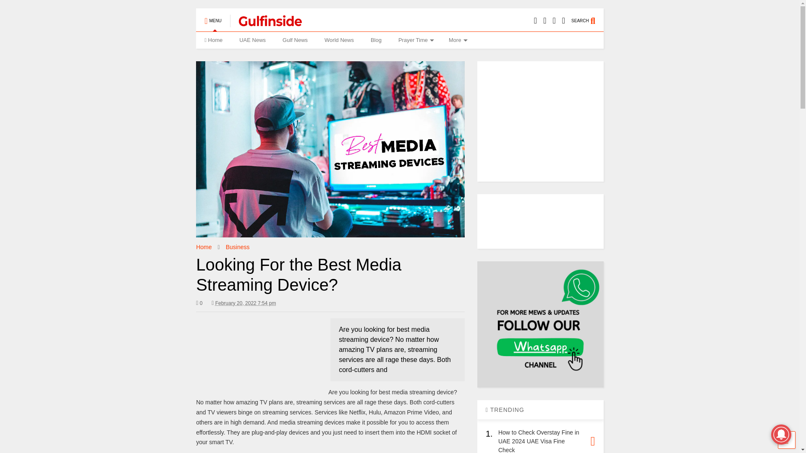 The image size is (806, 453). I want to click on World News, so click(339, 40).